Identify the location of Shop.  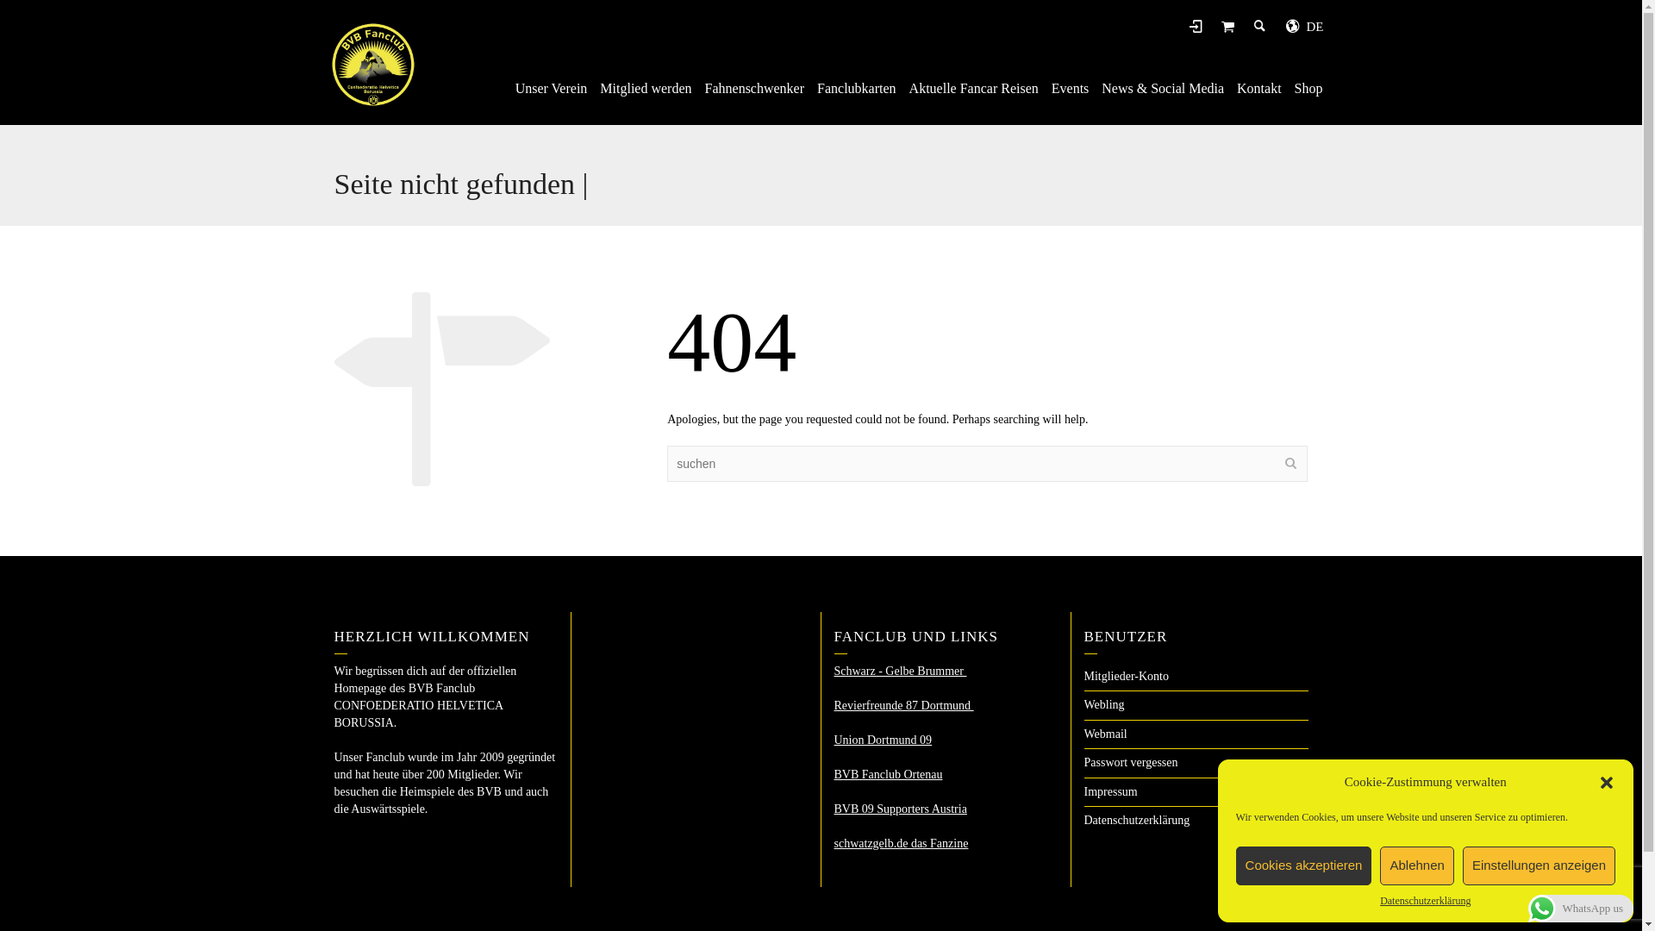
(1309, 90).